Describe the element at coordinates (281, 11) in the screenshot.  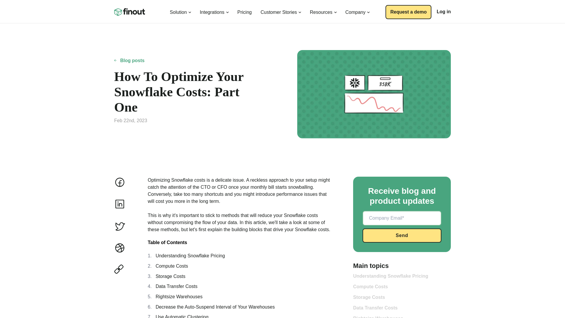
I see `Customer Stories` at that location.